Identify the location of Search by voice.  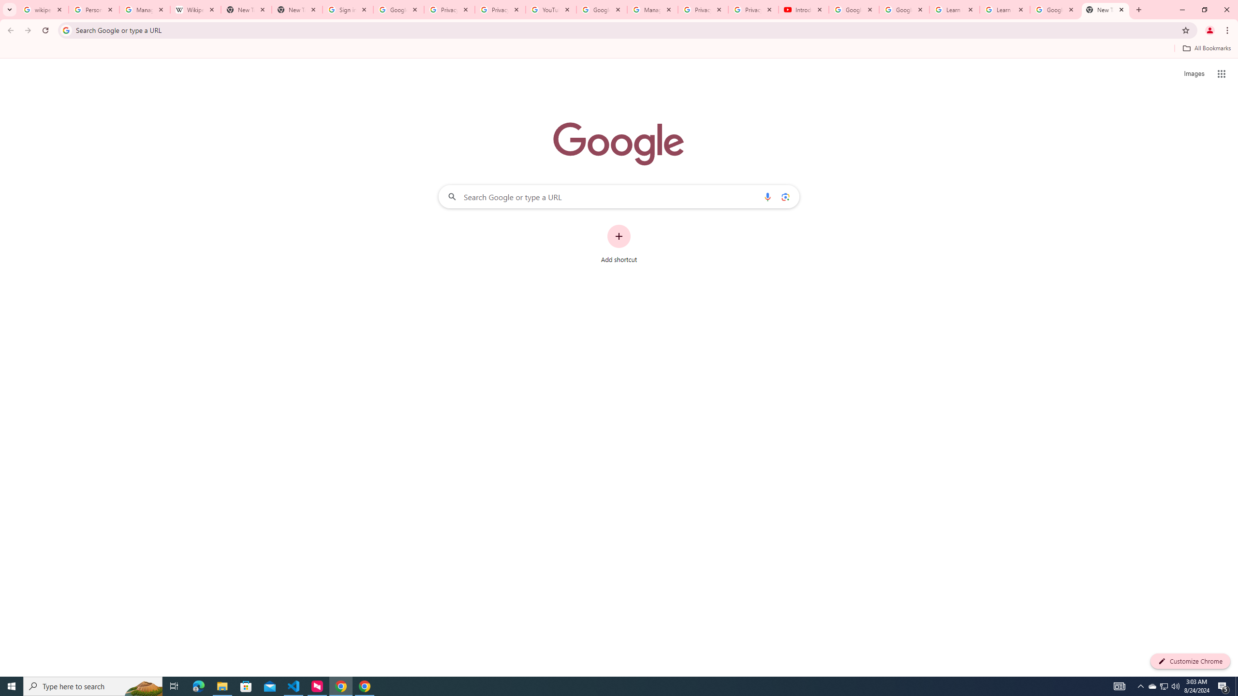
(767, 196).